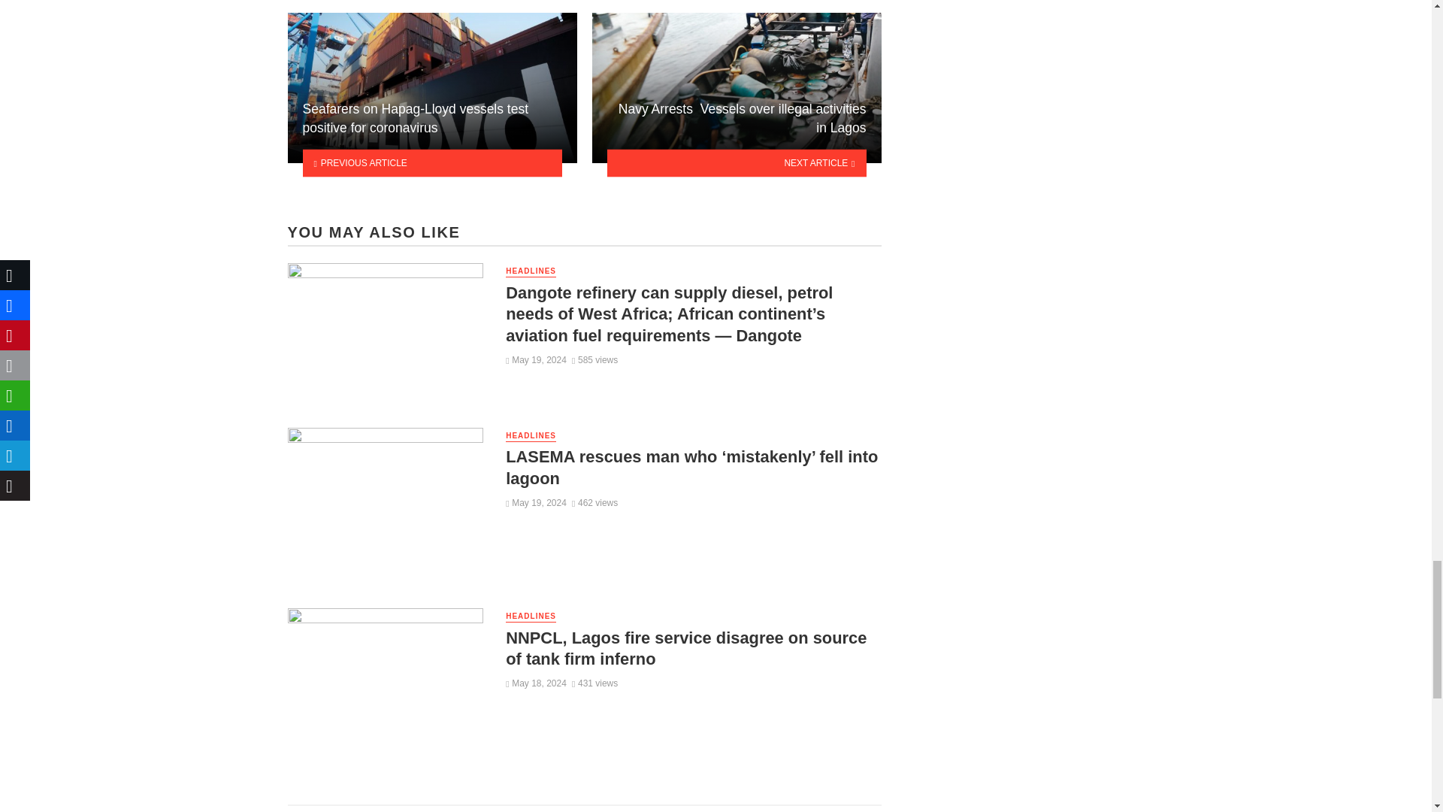  What do you see at coordinates (537, 503) in the screenshot?
I see `May 19, 2024 at 12:00 am` at bounding box center [537, 503].